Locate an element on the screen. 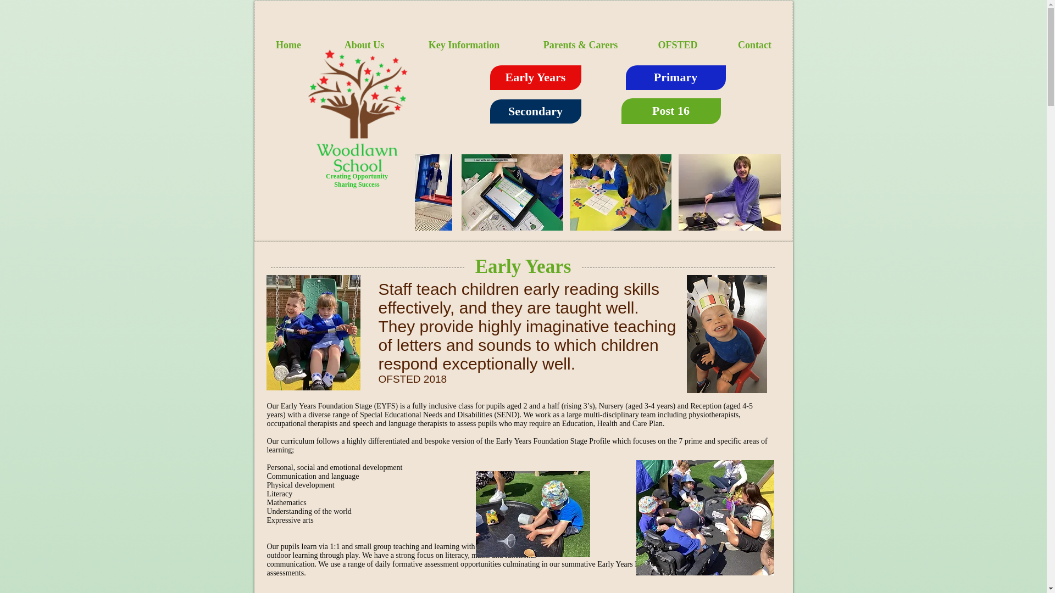  OFSTED is located at coordinates (677, 45).